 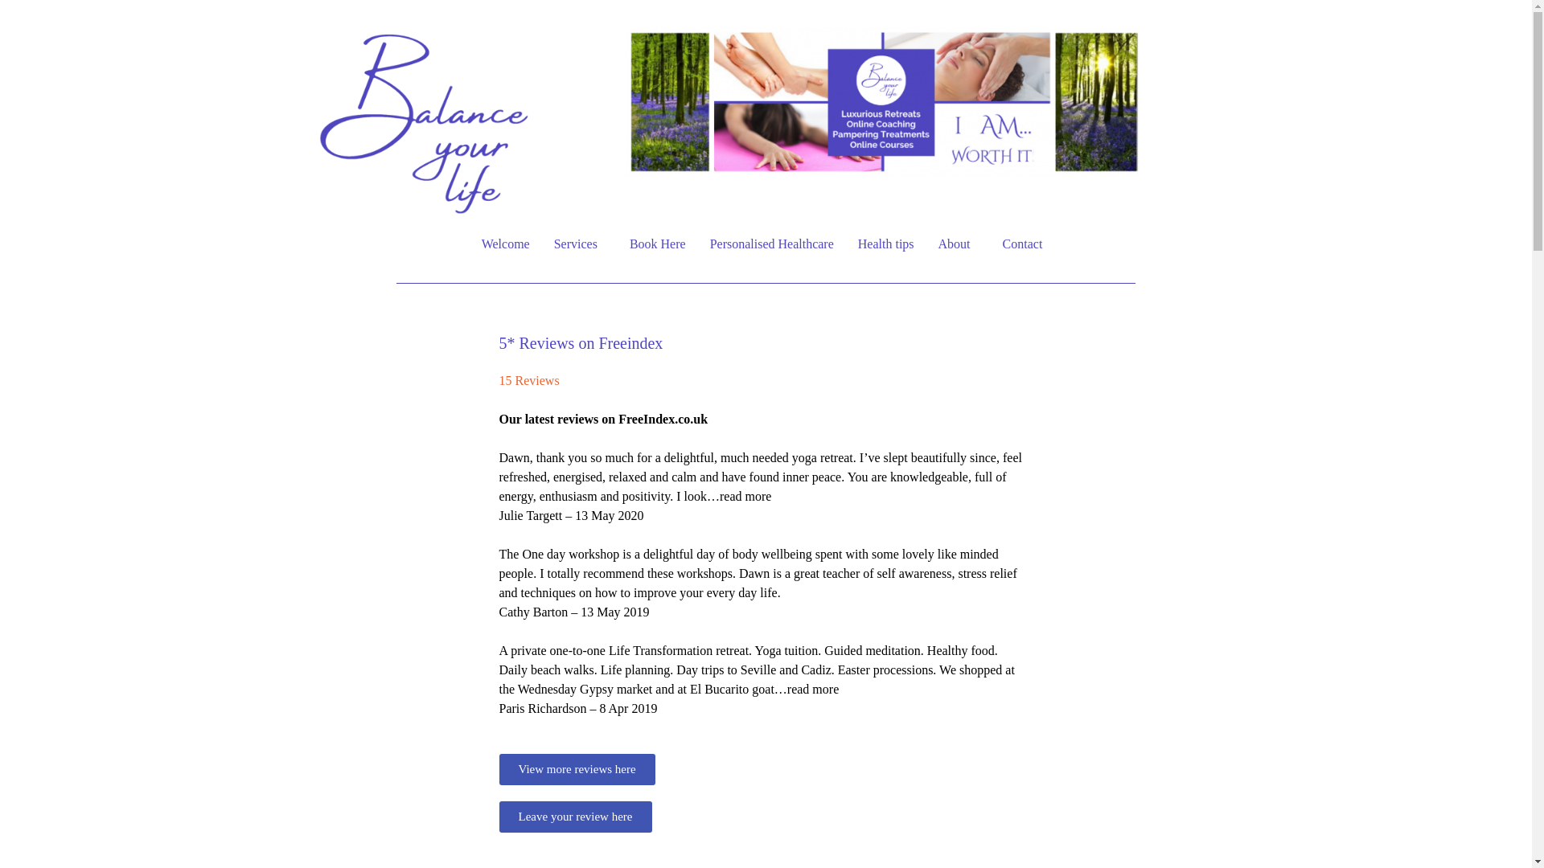 I want to click on Health tips, so click(x=886, y=244).